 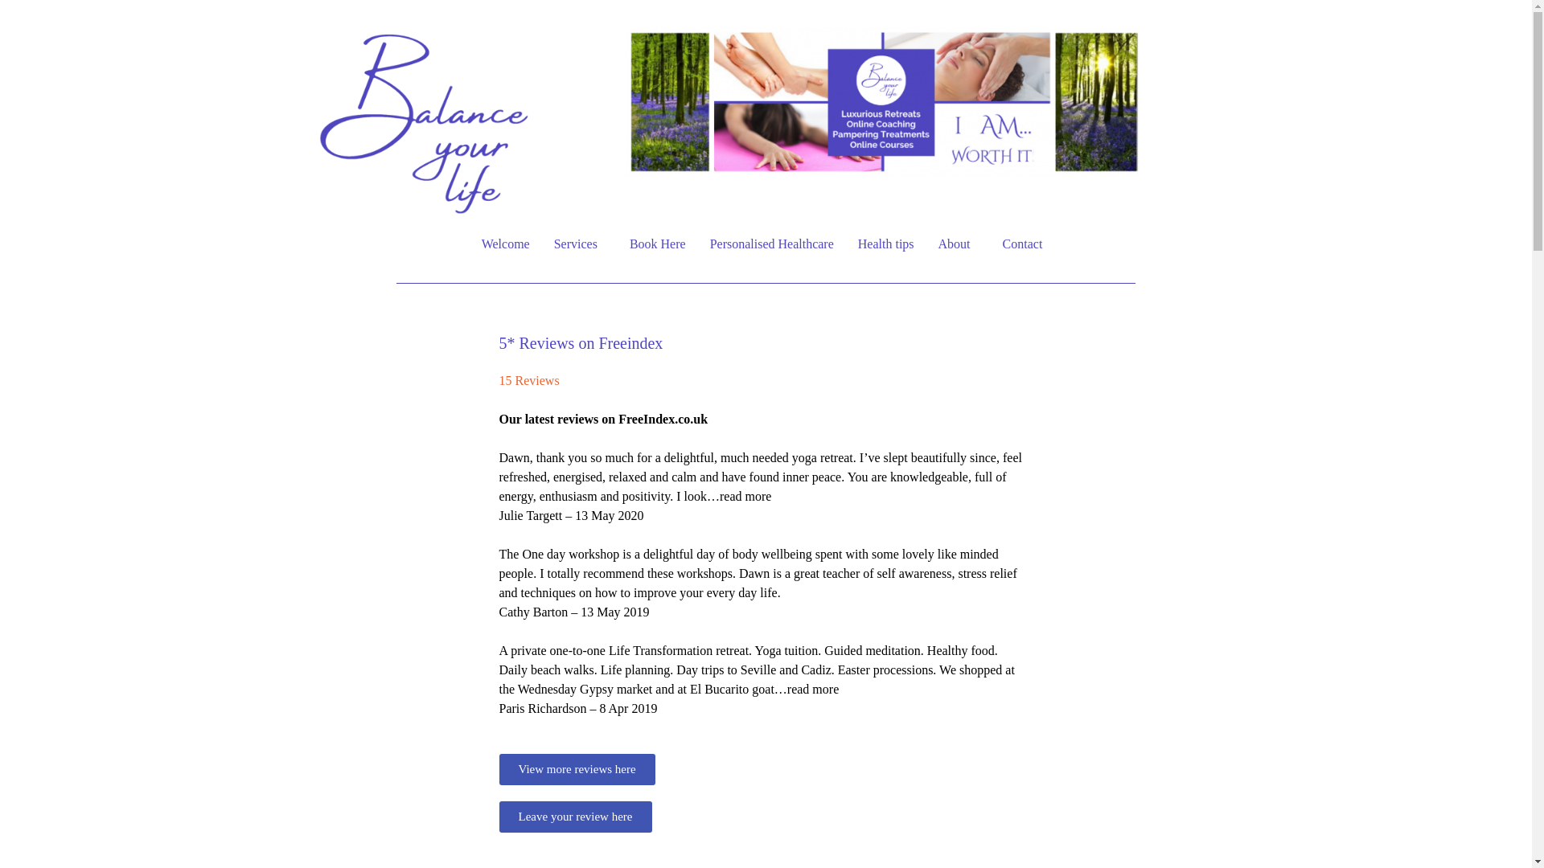 I want to click on Health tips, so click(x=886, y=244).